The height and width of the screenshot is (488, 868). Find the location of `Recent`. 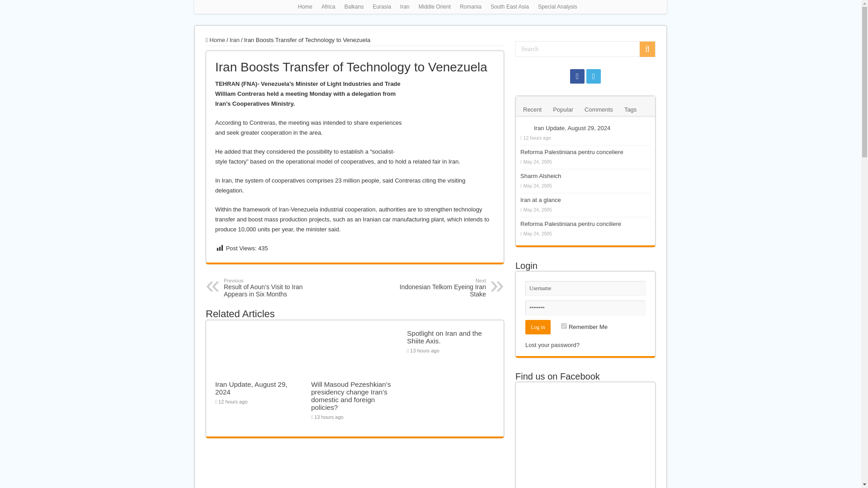

Recent is located at coordinates (533, 108).